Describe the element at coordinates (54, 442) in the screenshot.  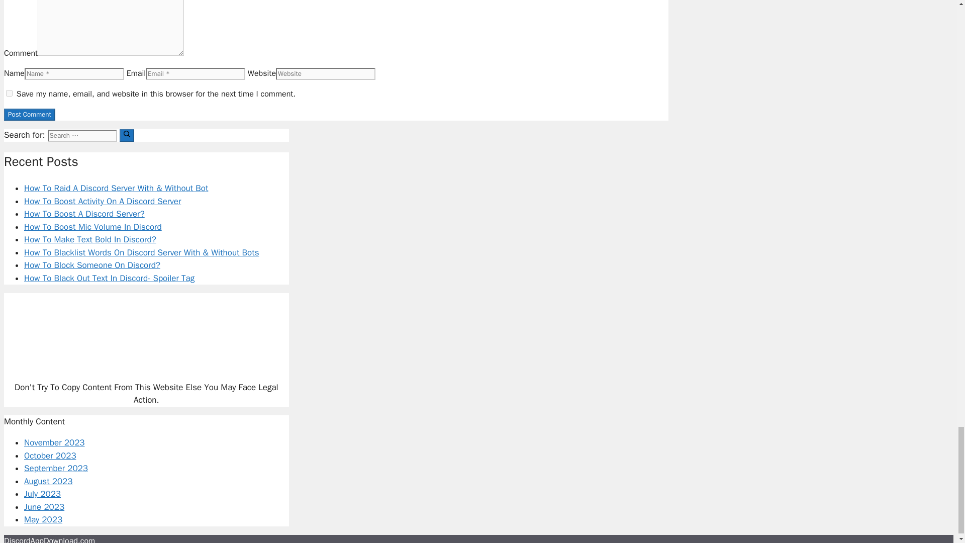
I see `November 2023` at that location.